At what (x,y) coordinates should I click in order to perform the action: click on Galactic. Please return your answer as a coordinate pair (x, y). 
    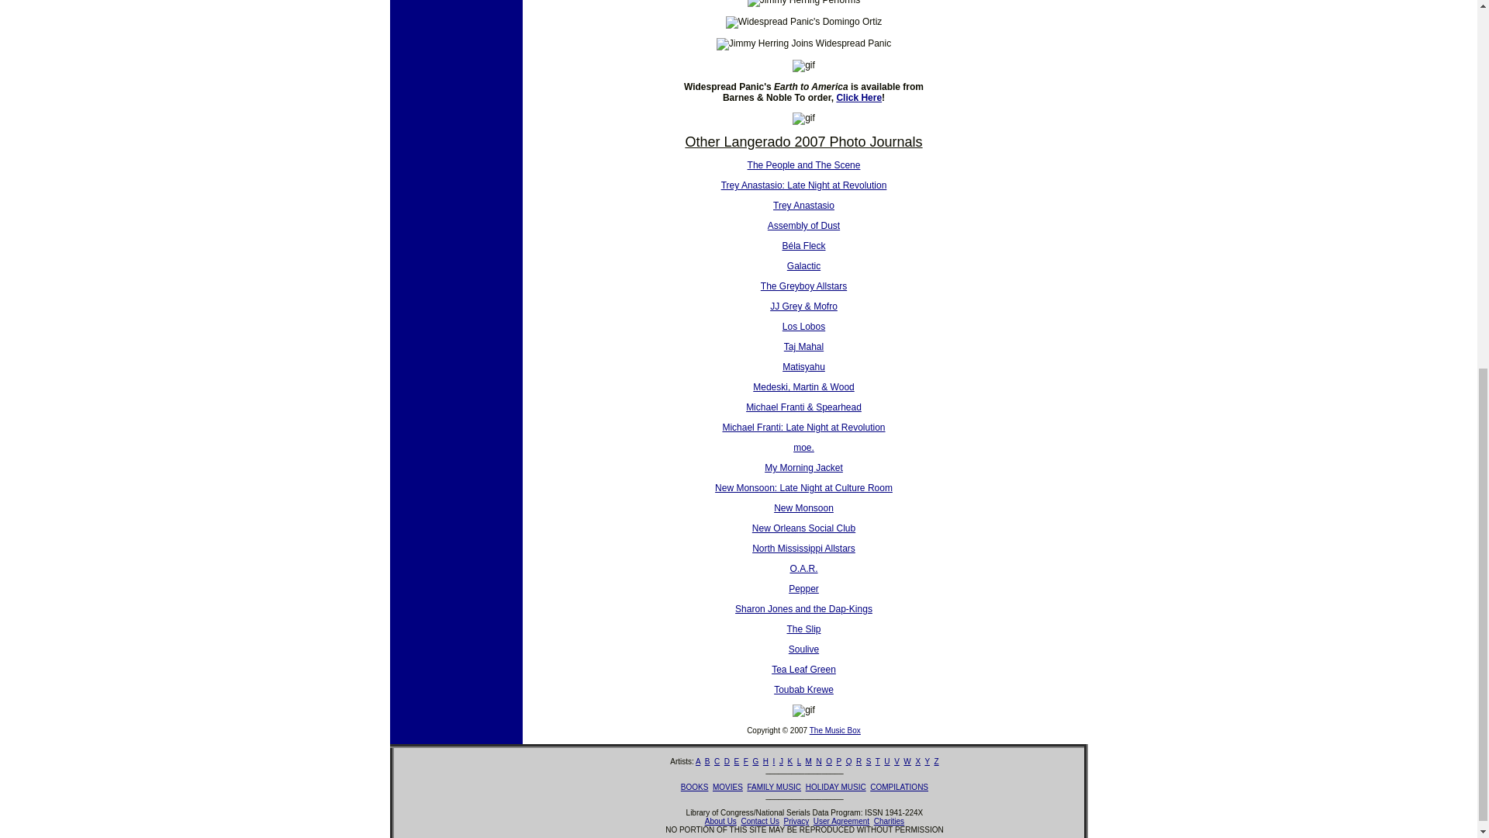
    Looking at the image, I should click on (803, 265).